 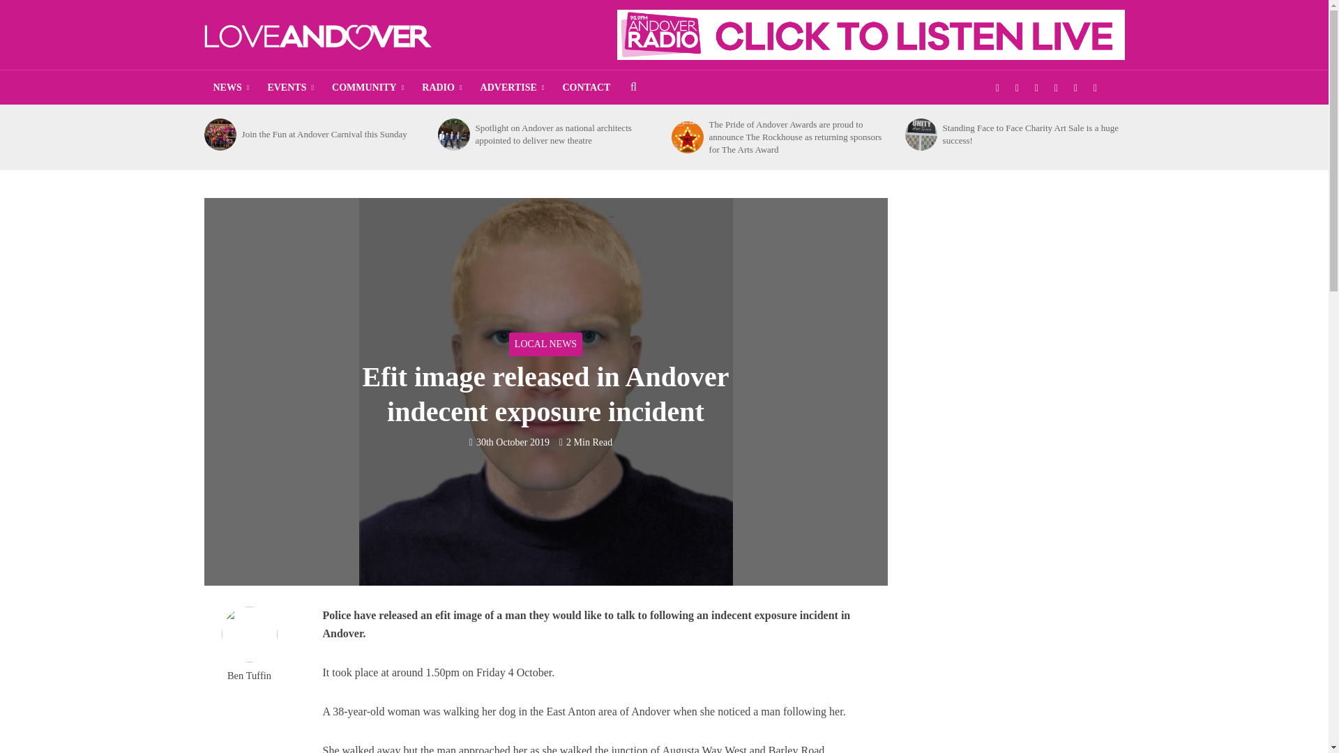 I want to click on CONTACT, so click(x=586, y=88).